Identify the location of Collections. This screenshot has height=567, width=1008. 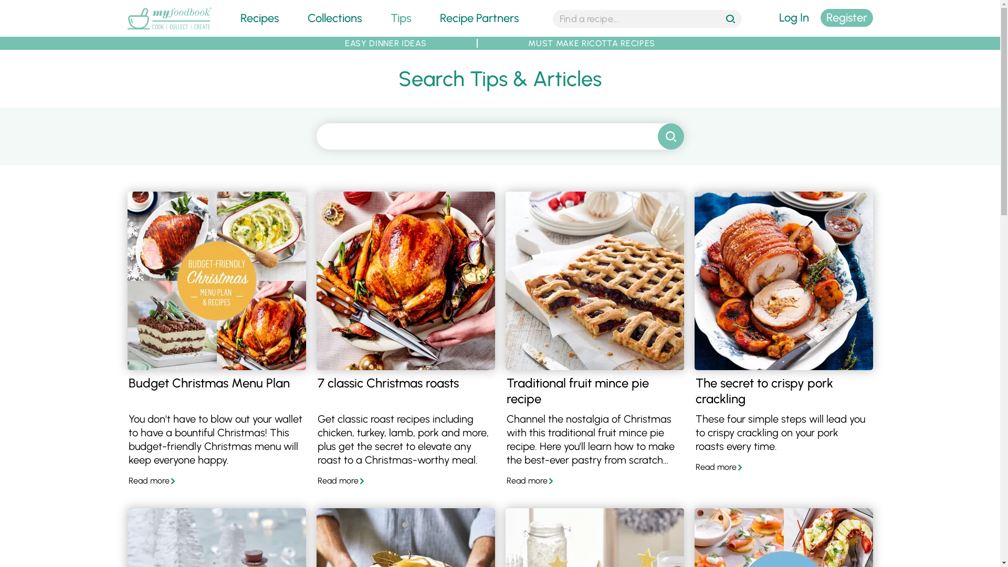
(335, 18).